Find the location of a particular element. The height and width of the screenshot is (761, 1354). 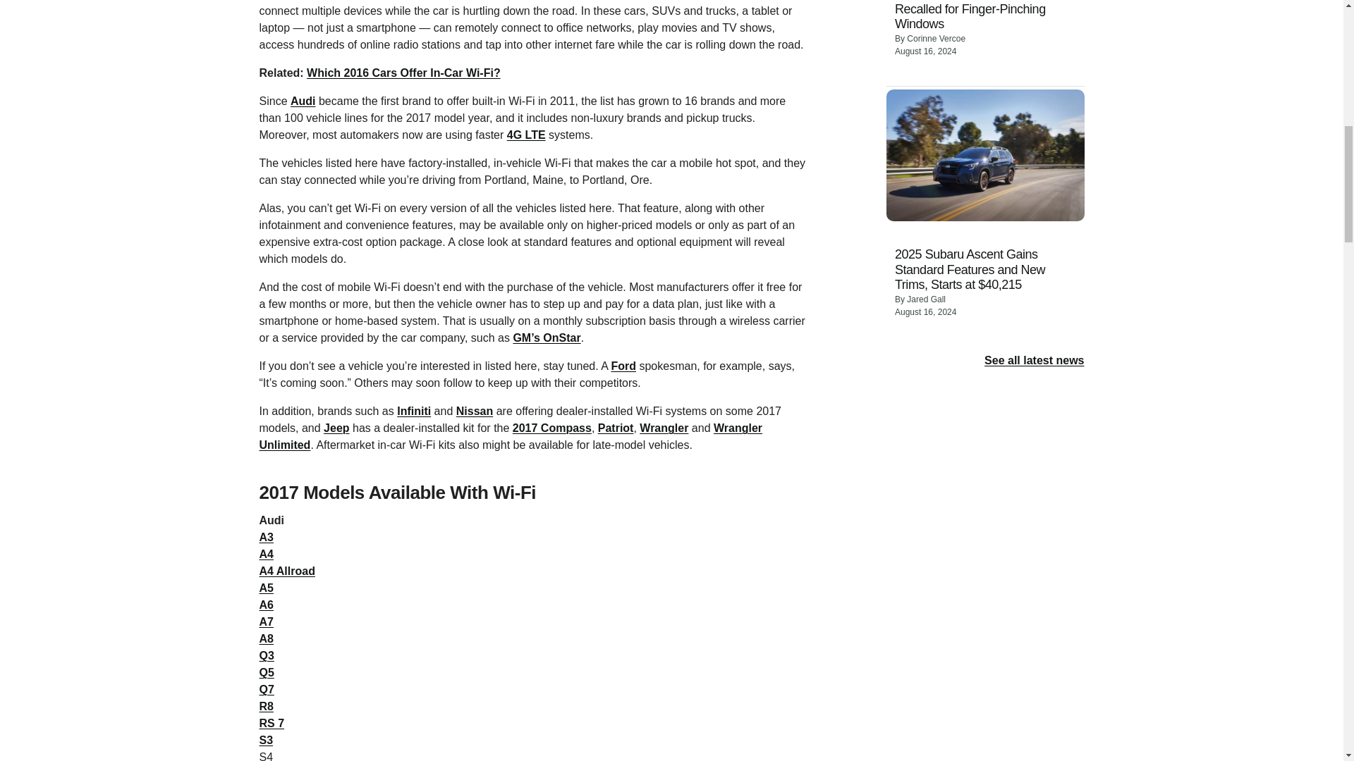

A8 is located at coordinates (267, 638).